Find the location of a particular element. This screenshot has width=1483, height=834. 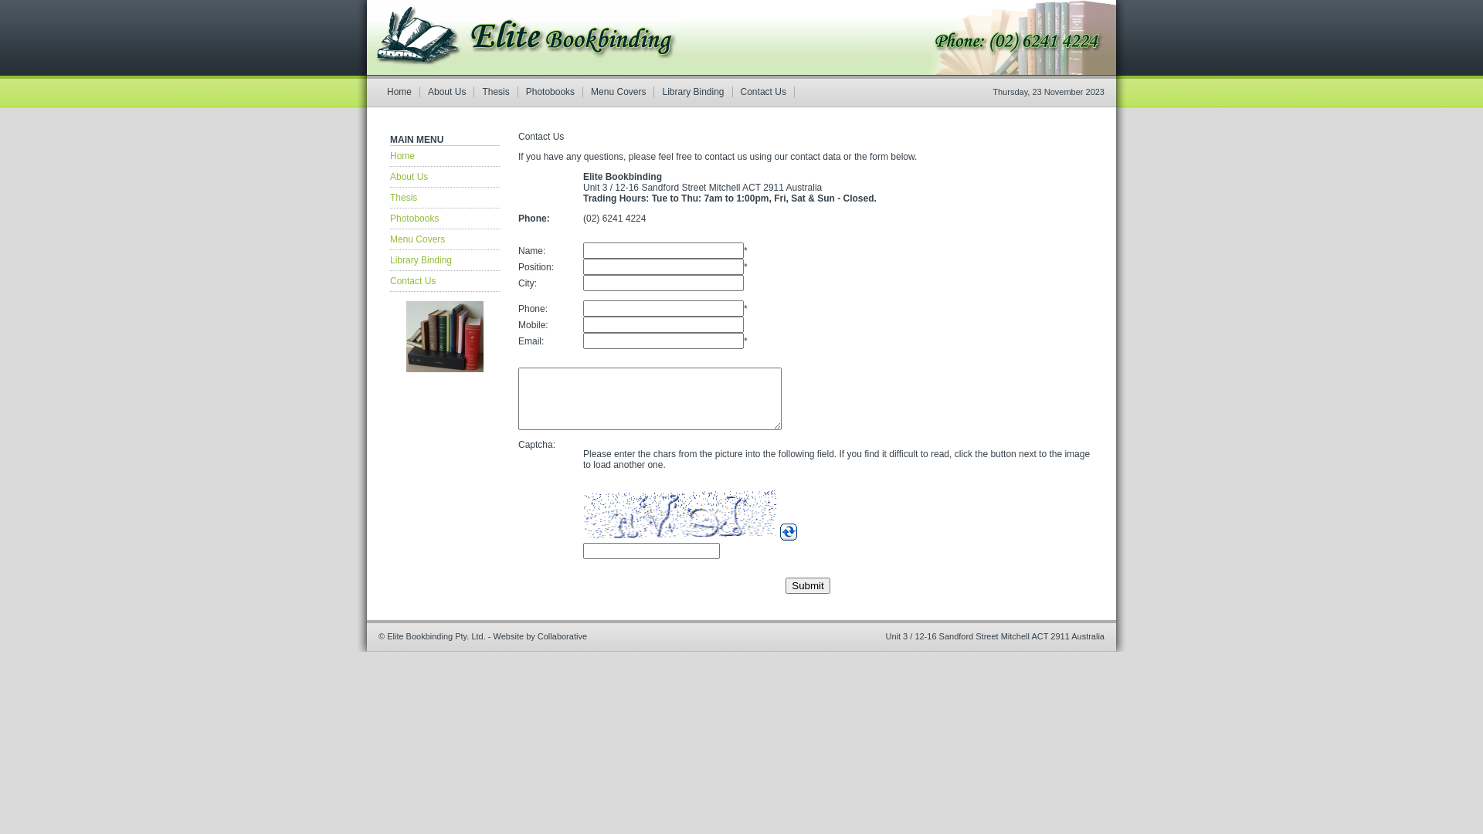

Menu Covers is located at coordinates (445, 239).